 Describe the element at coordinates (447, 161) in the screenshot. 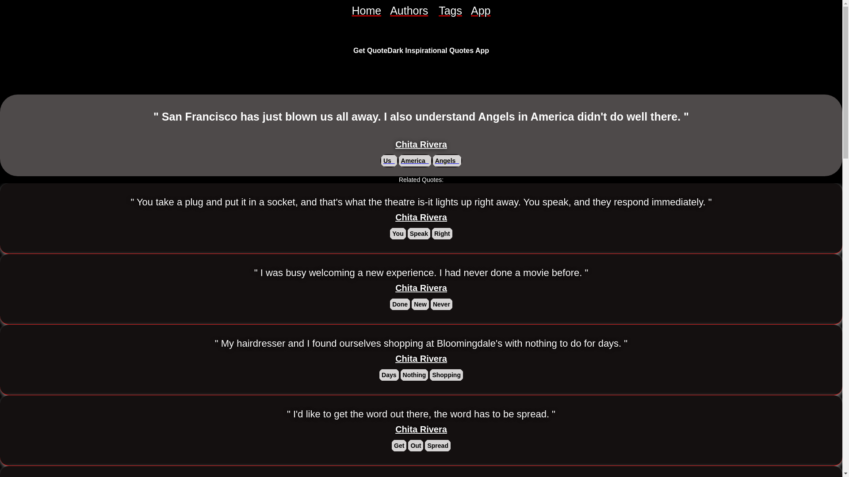

I see `Angels  ` at that location.